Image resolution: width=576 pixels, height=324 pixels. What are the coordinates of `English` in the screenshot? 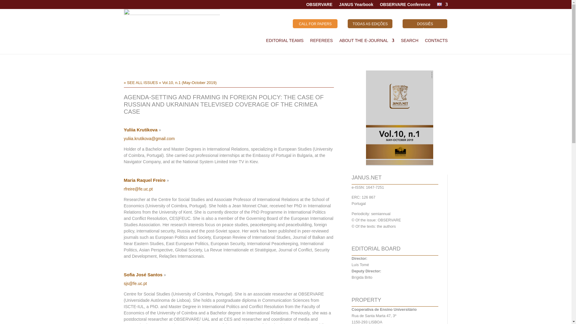 It's located at (439, 4).